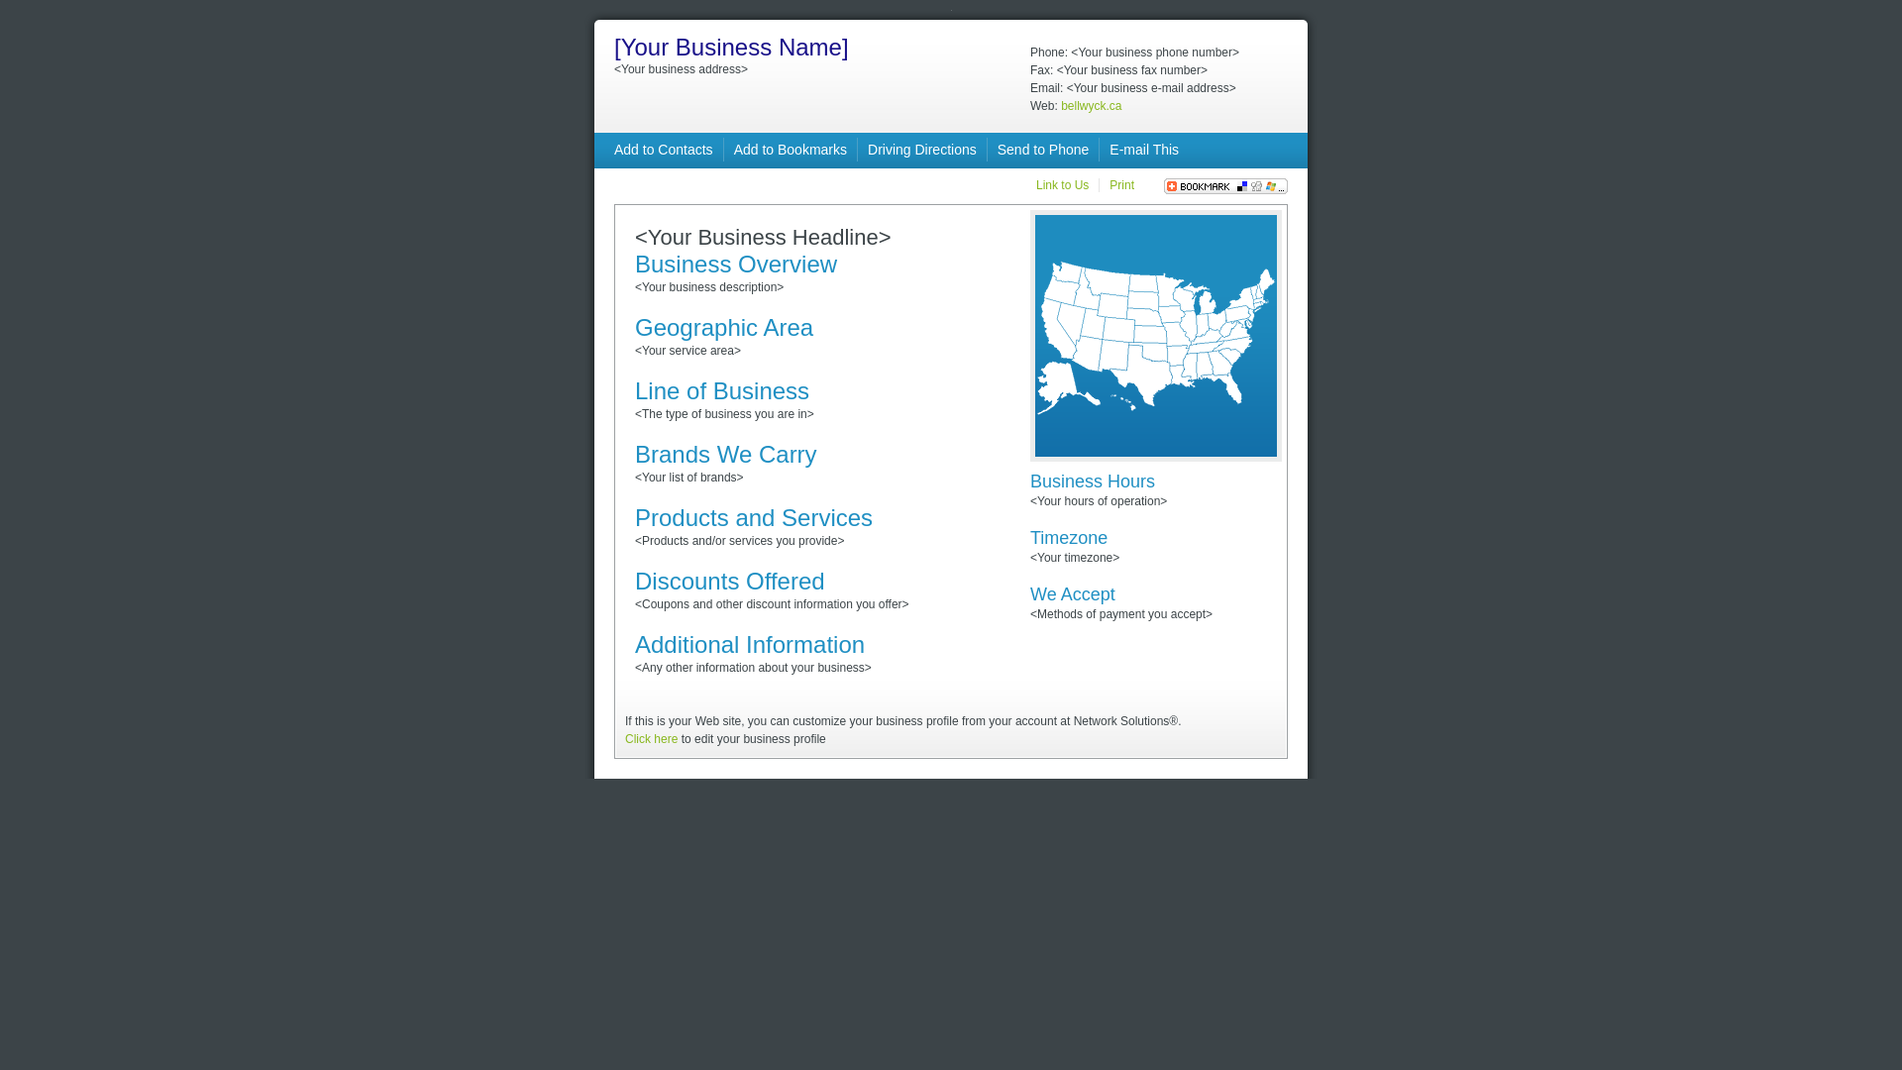  Describe the element at coordinates (652, 739) in the screenshot. I see `Click here` at that location.